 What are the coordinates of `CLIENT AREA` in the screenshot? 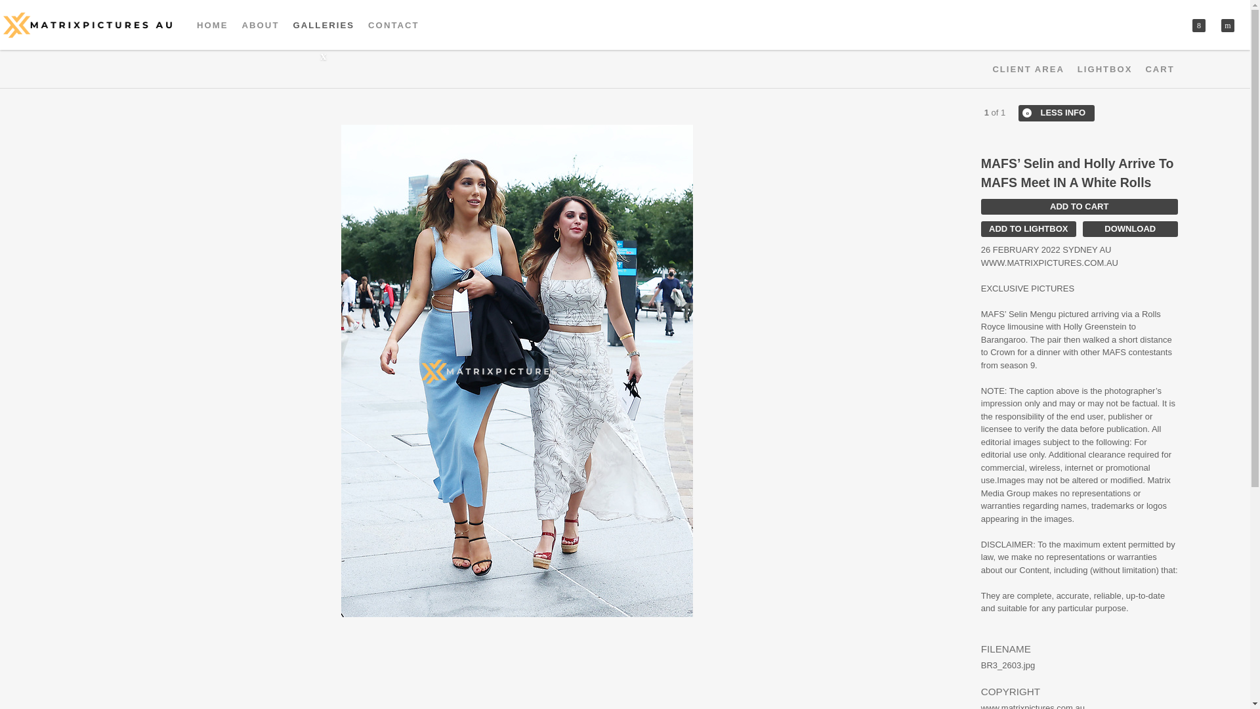 It's located at (1028, 69).